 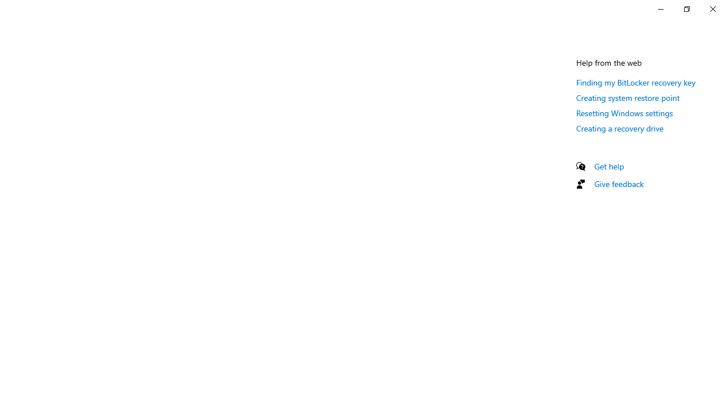 What do you see at coordinates (686, 9) in the screenshot?
I see `Restore Settings` at bounding box center [686, 9].